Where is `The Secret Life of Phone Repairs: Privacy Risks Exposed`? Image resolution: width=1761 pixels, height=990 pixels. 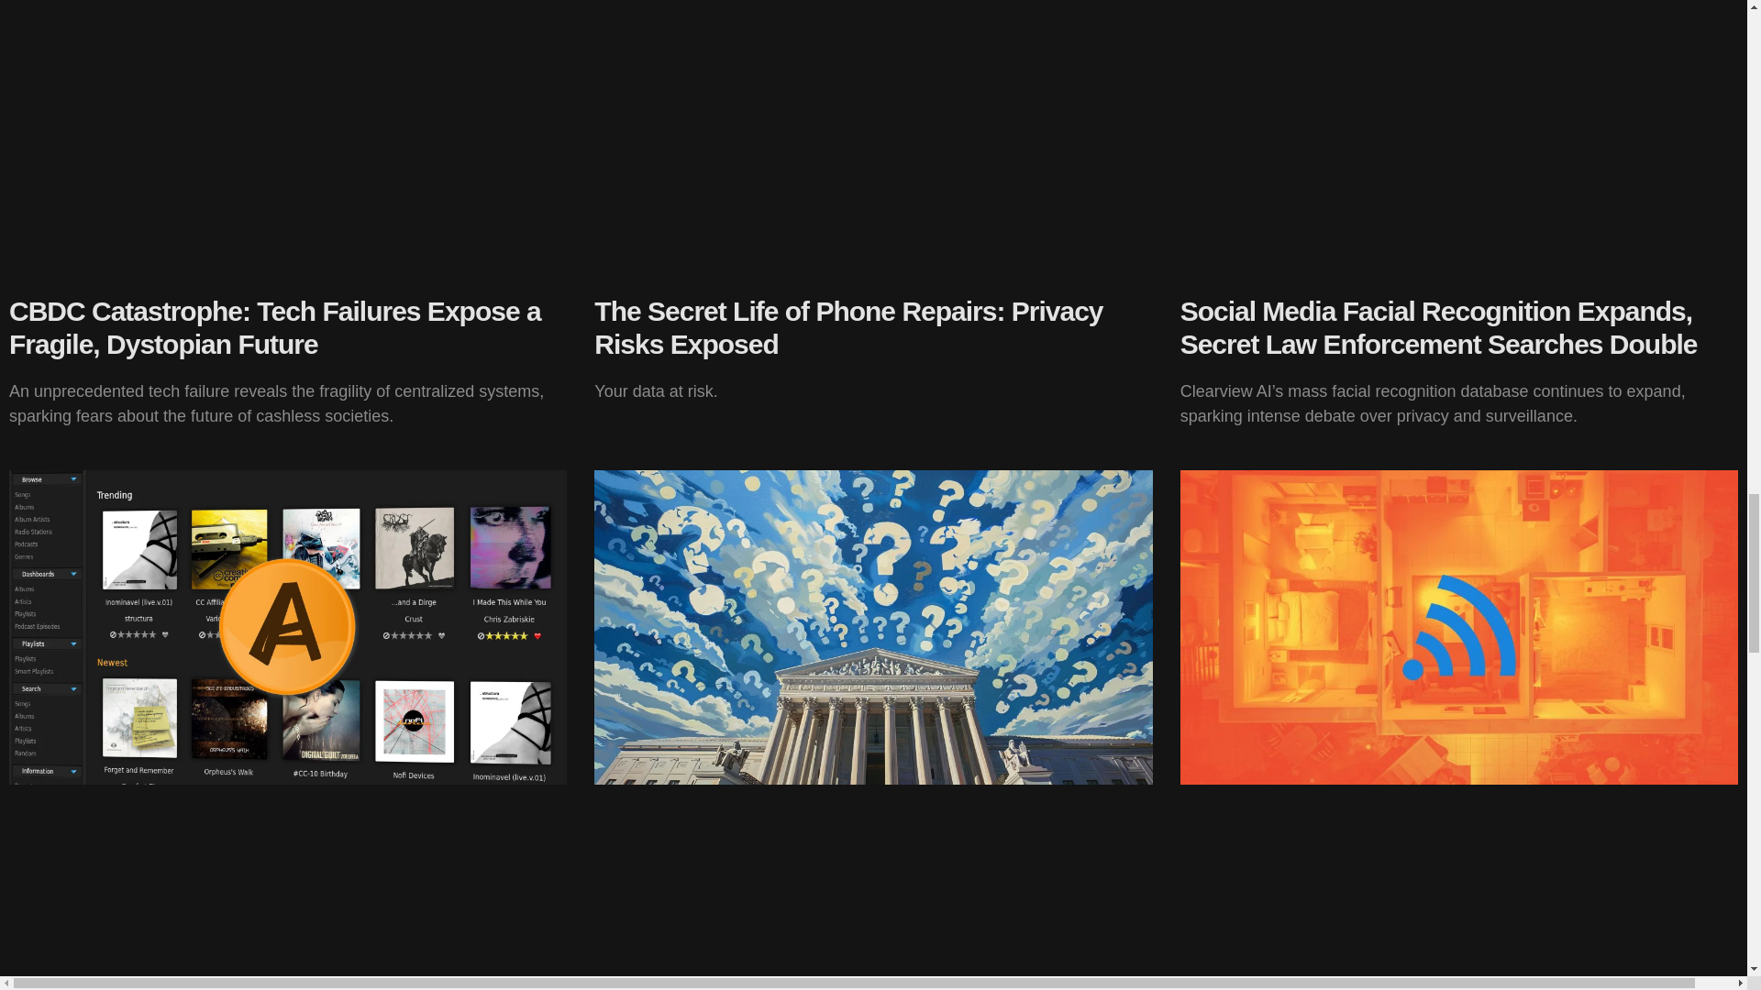
The Secret Life of Phone Repairs: Privacy Risks Exposed is located at coordinates (847, 327).